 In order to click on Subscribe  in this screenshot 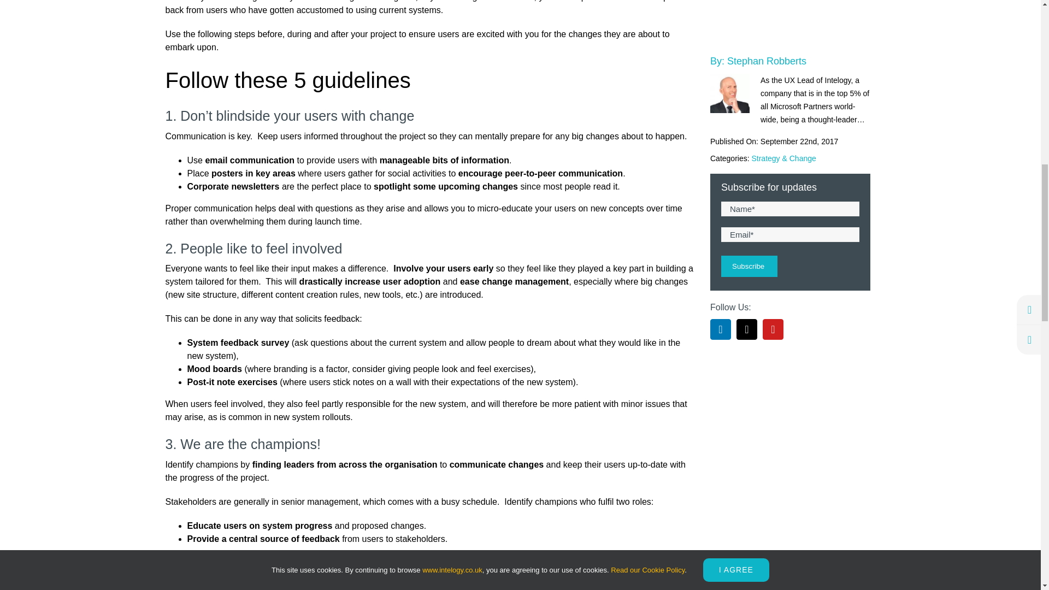, I will do `click(749, 75)`.